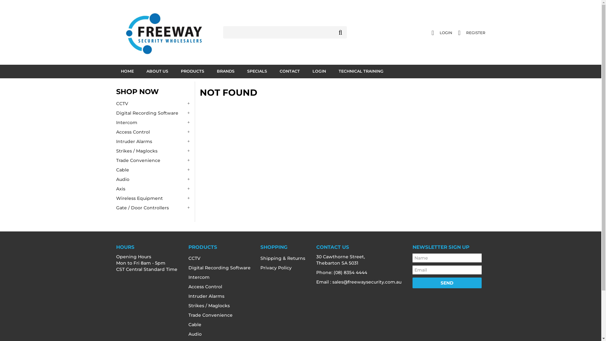 The width and height of the screenshot is (606, 341). Describe the element at coordinates (341, 33) in the screenshot. I see `Search` at that location.